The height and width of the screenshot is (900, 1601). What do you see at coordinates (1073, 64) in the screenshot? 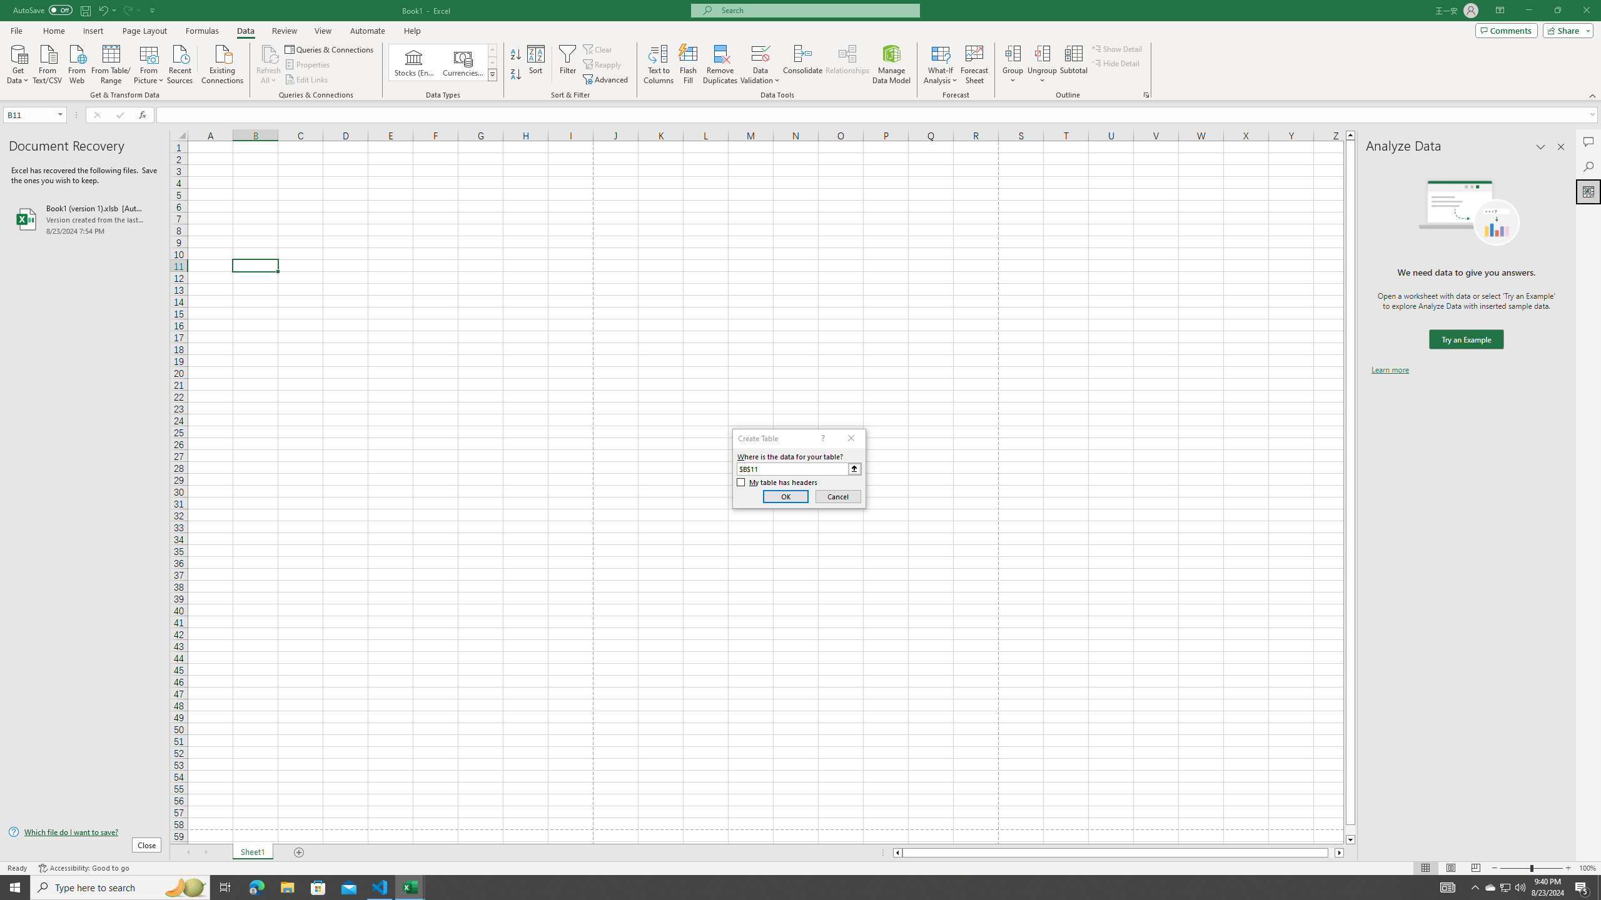
I see `Subtotal` at bounding box center [1073, 64].